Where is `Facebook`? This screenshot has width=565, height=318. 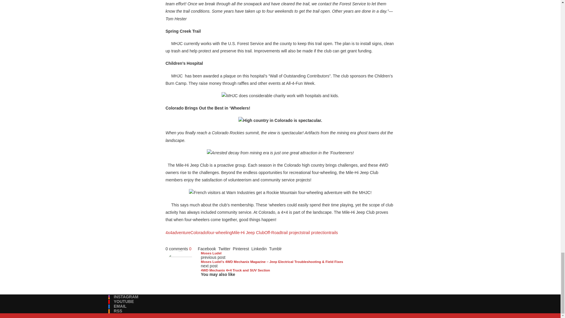 Facebook is located at coordinates (207, 249).